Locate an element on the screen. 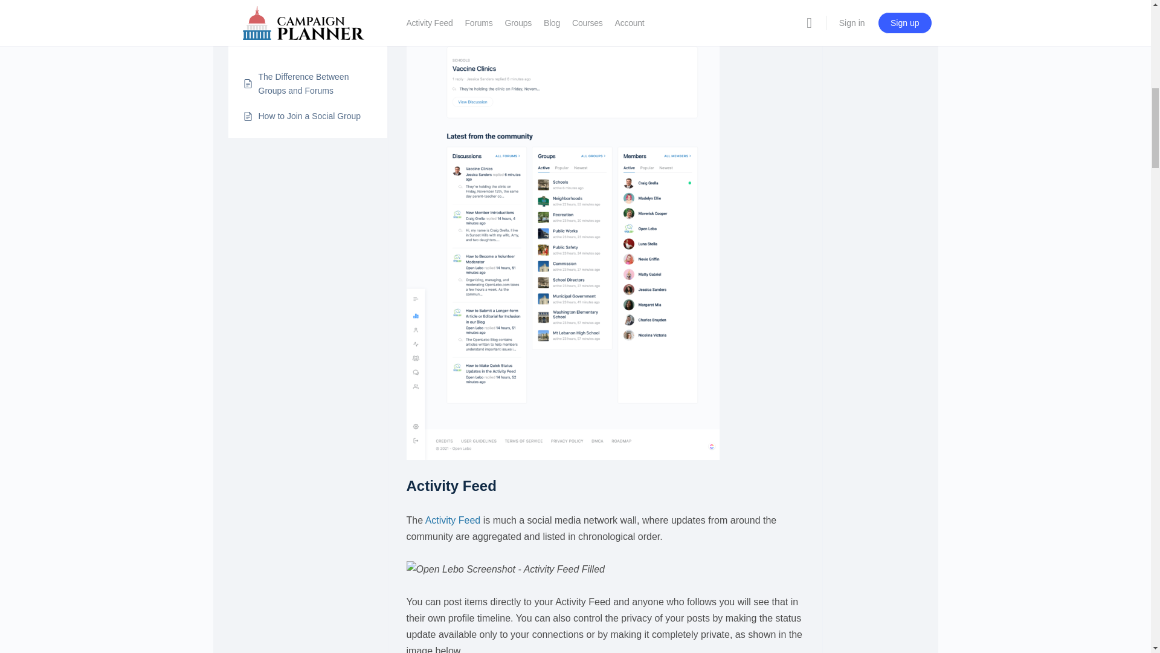 Image resolution: width=1160 pixels, height=653 pixels. How to Join a Social Group is located at coordinates (309, 116).